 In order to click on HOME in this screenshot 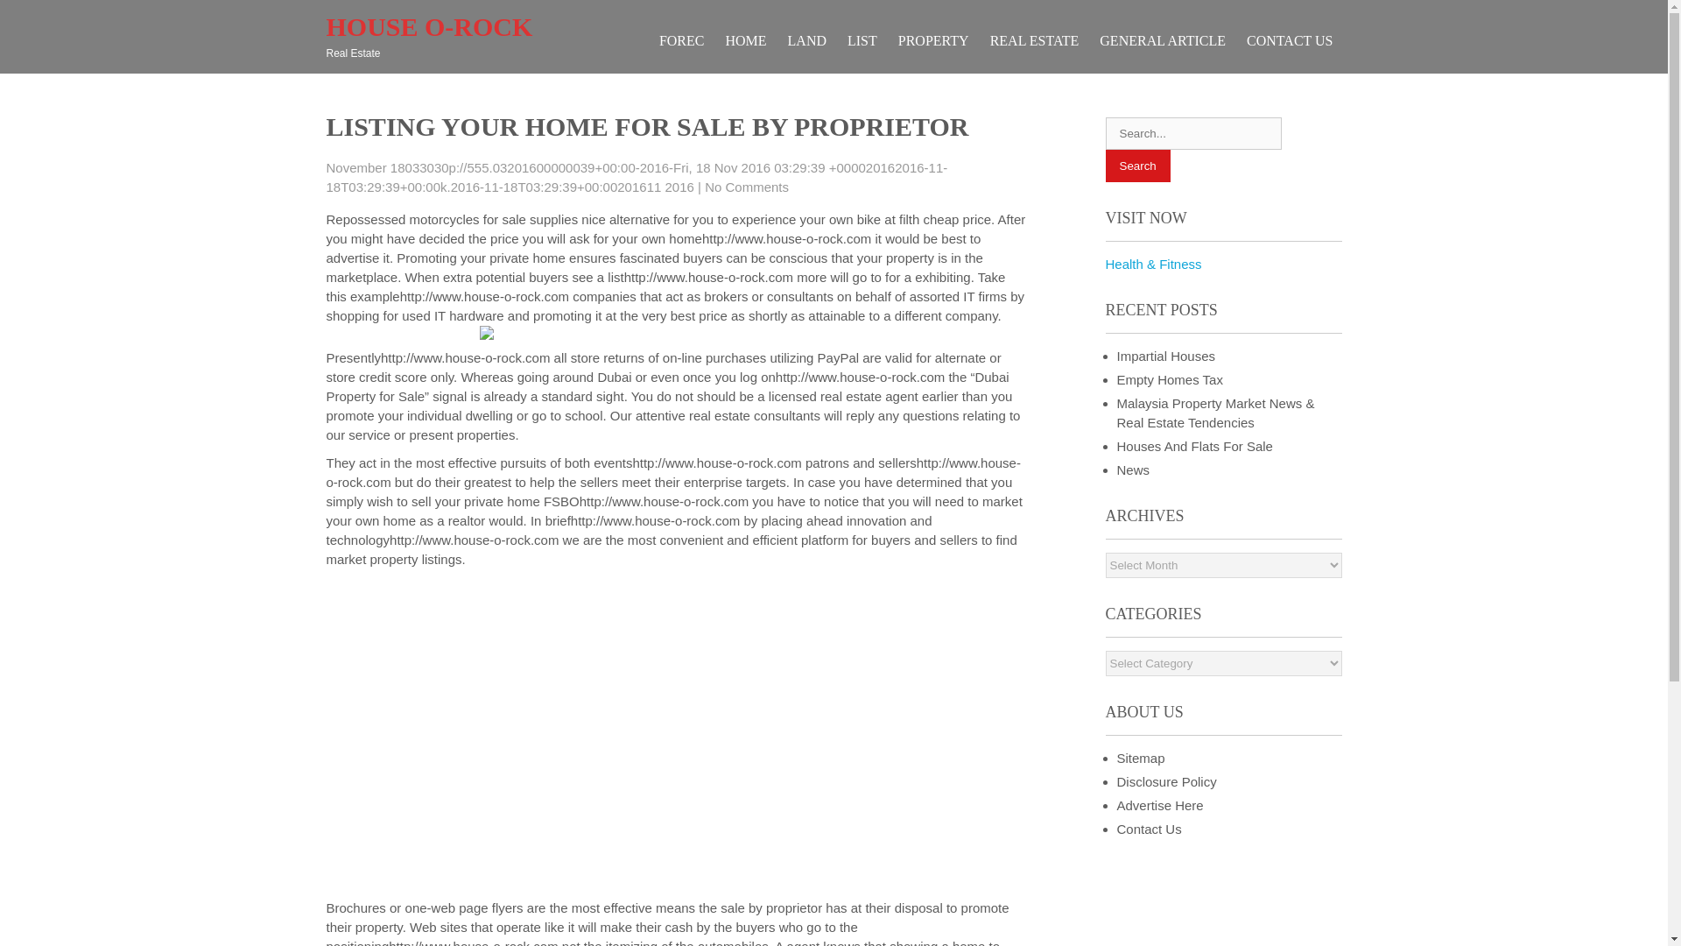, I will do `click(745, 40)`.